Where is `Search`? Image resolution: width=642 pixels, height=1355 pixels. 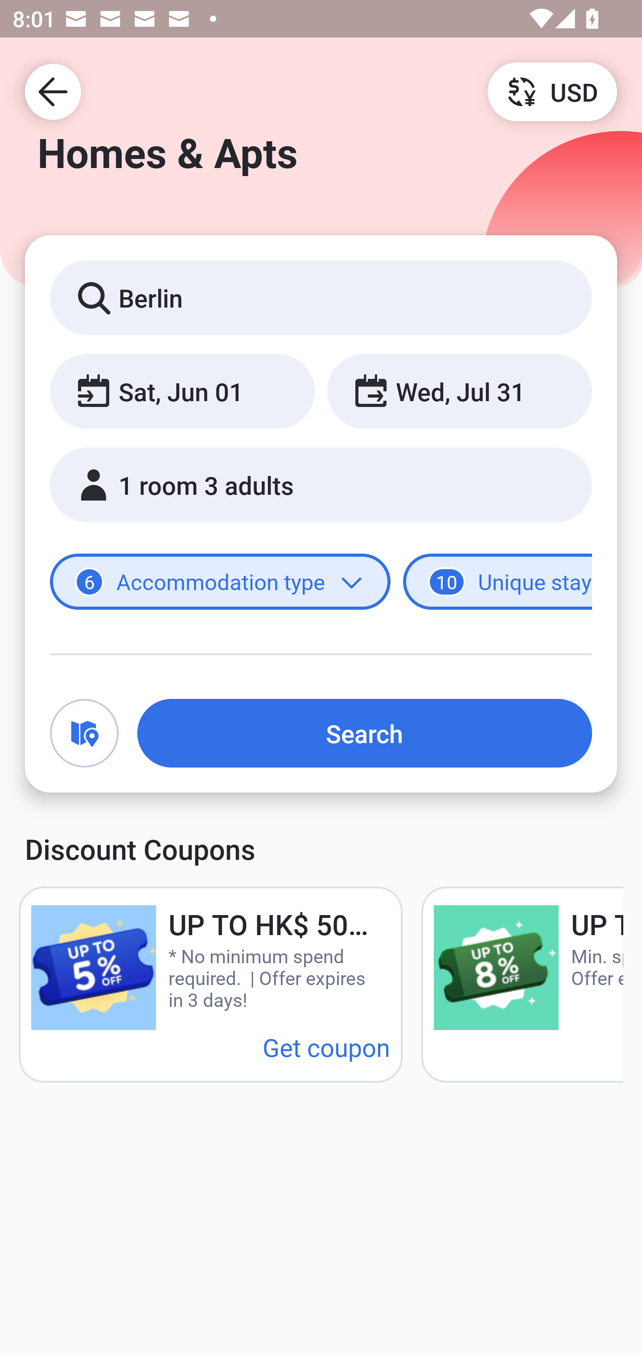
Search is located at coordinates (365, 733).